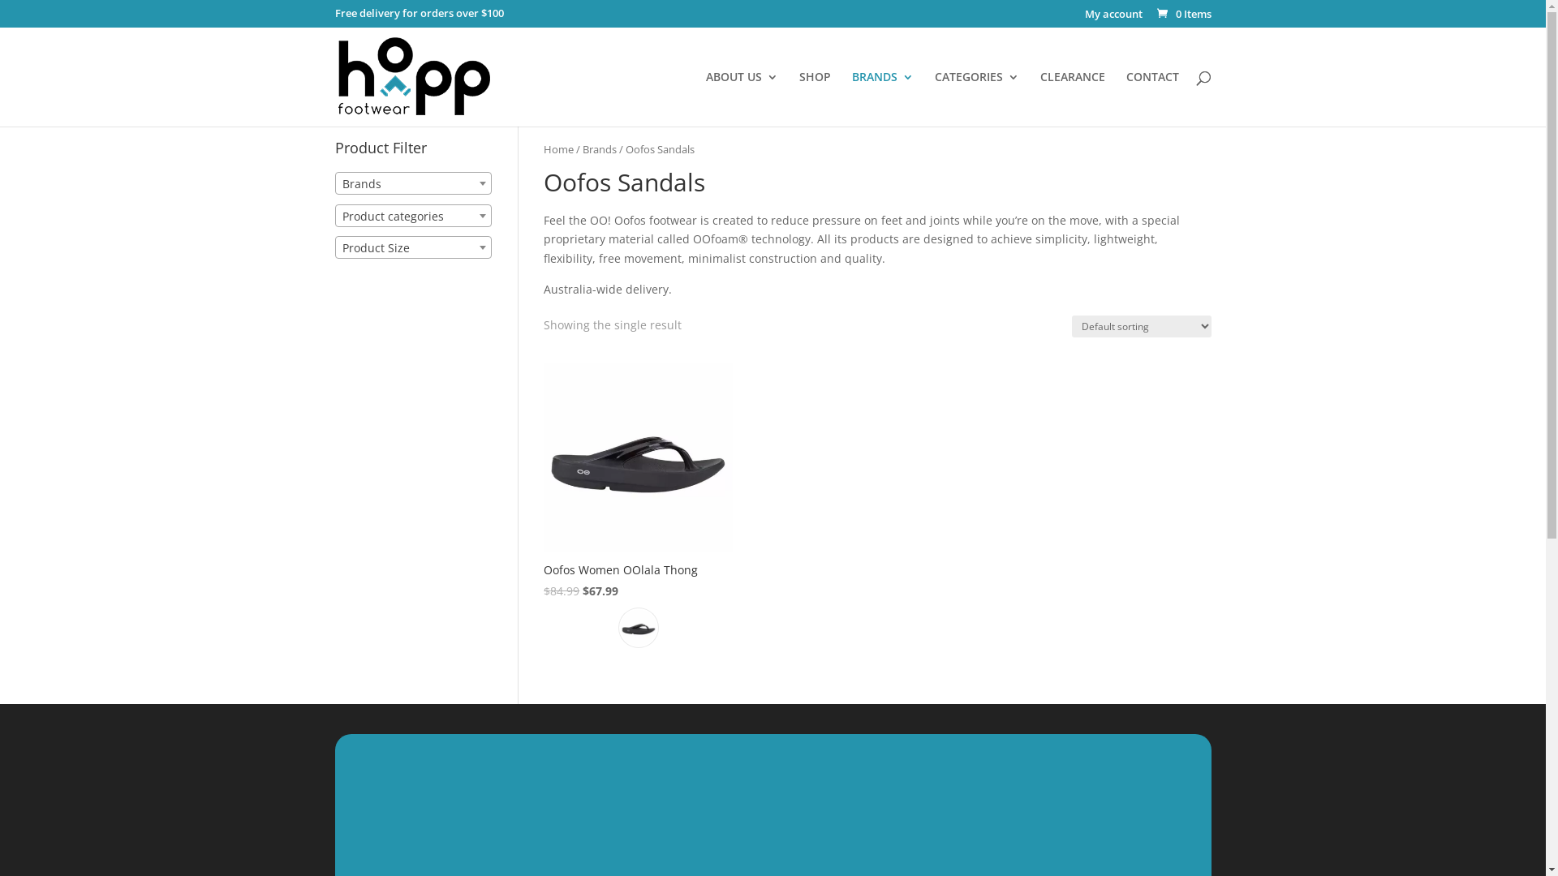  What do you see at coordinates (558, 149) in the screenshot?
I see `Home` at bounding box center [558, 149].